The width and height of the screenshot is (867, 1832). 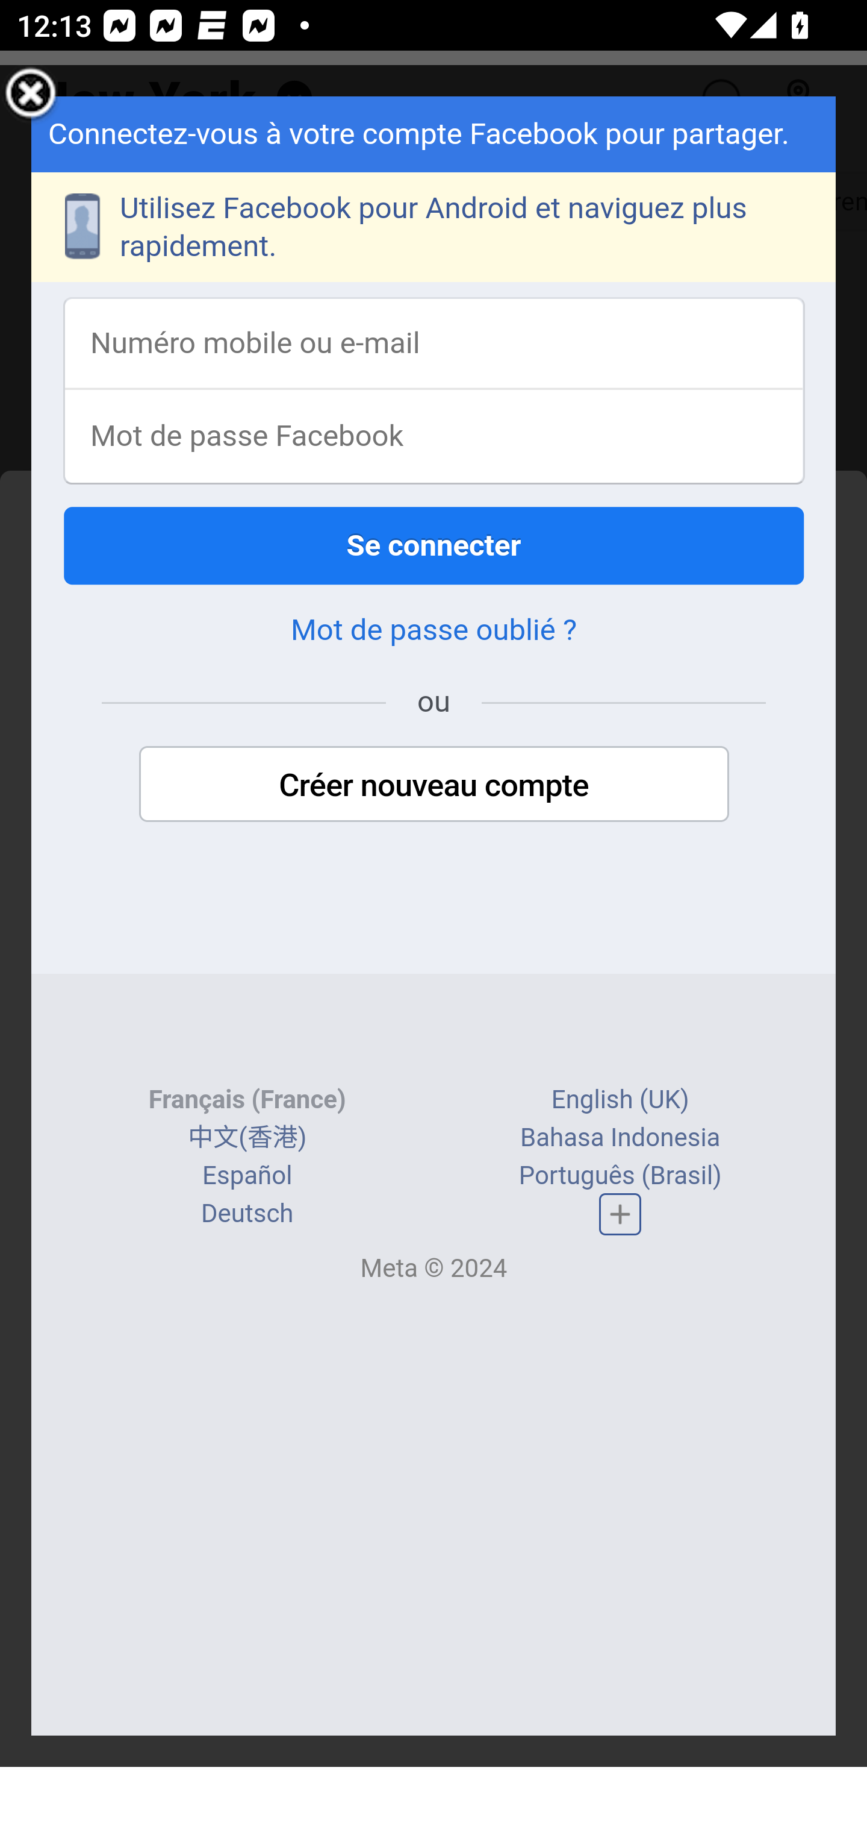 I want to click on Mot de passe oublié ?, so click(x=433, y=630).